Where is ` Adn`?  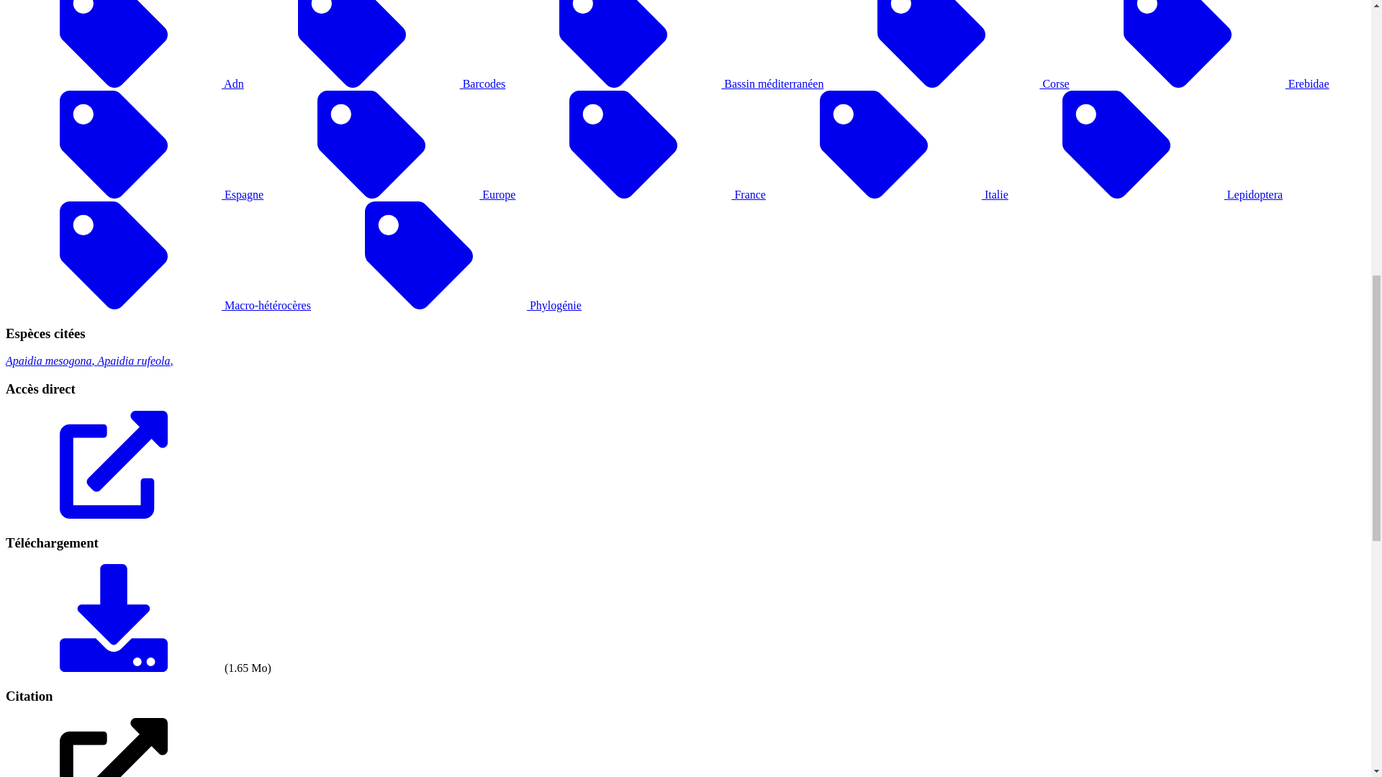
 Adn is located at coordinates (125, 83).